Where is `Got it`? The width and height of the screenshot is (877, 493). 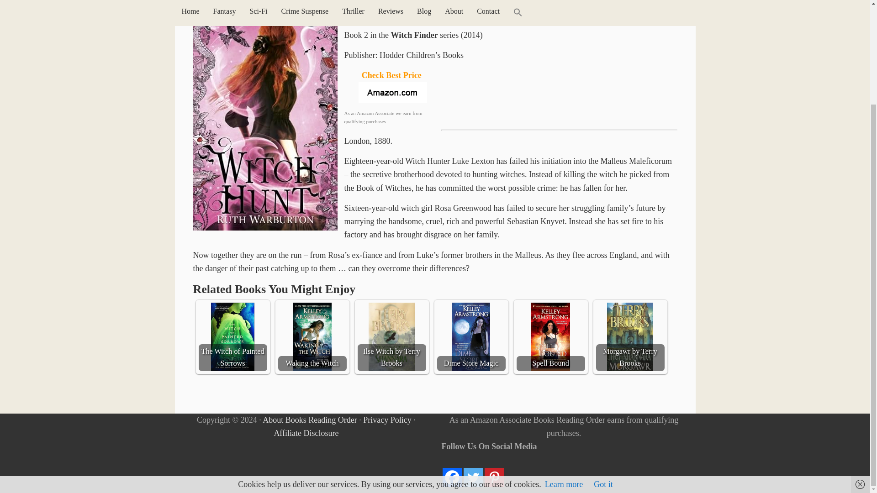 Got it is located at coordinates (603, 358).